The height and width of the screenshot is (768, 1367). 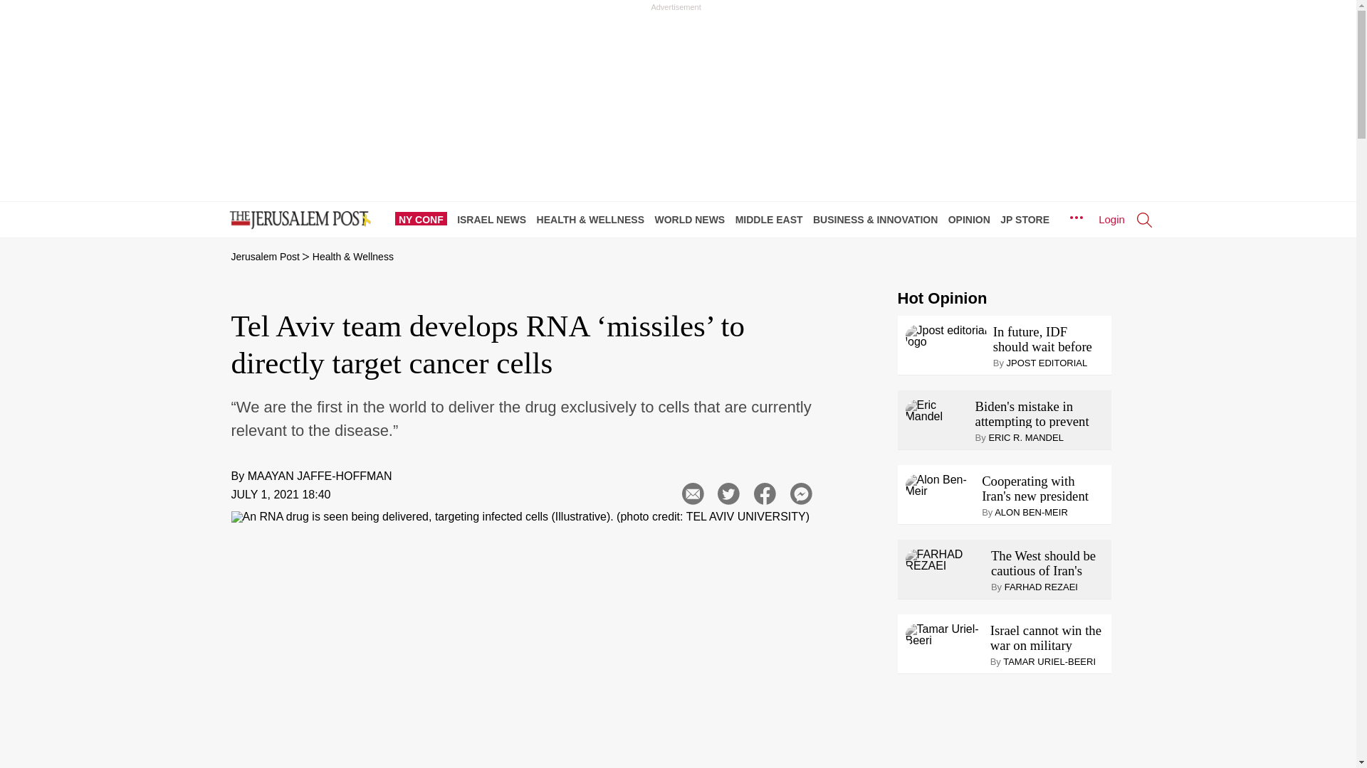 I want to click on NY CONF, so click(x=424, y=219).